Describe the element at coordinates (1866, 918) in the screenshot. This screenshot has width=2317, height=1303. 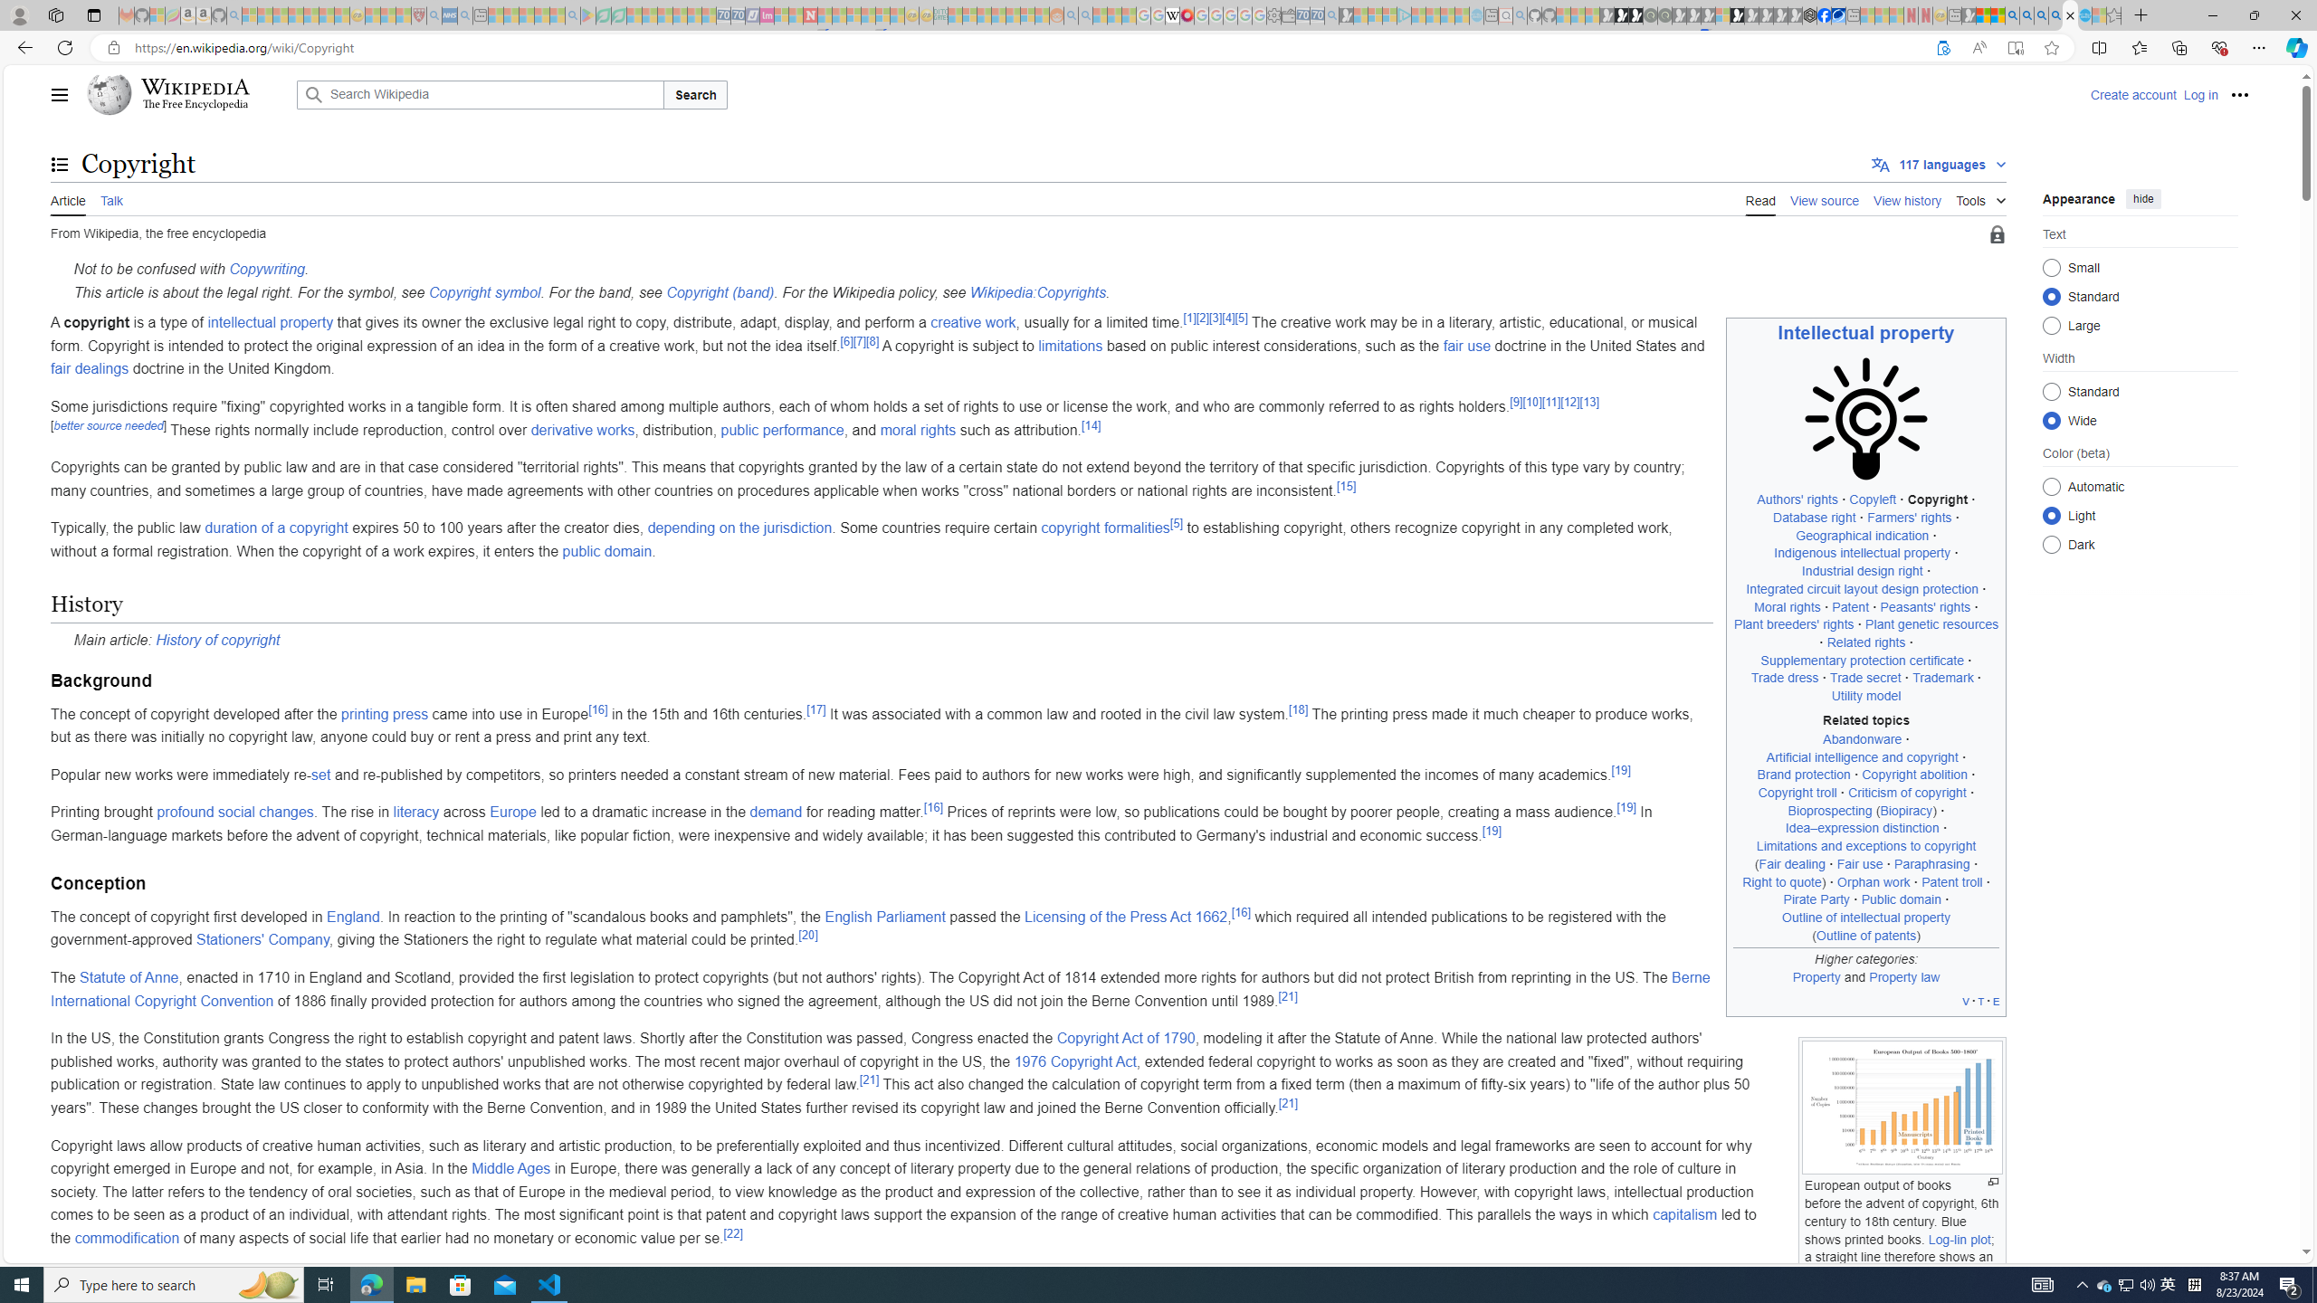
I see `Outline of intellectual property` at that location.